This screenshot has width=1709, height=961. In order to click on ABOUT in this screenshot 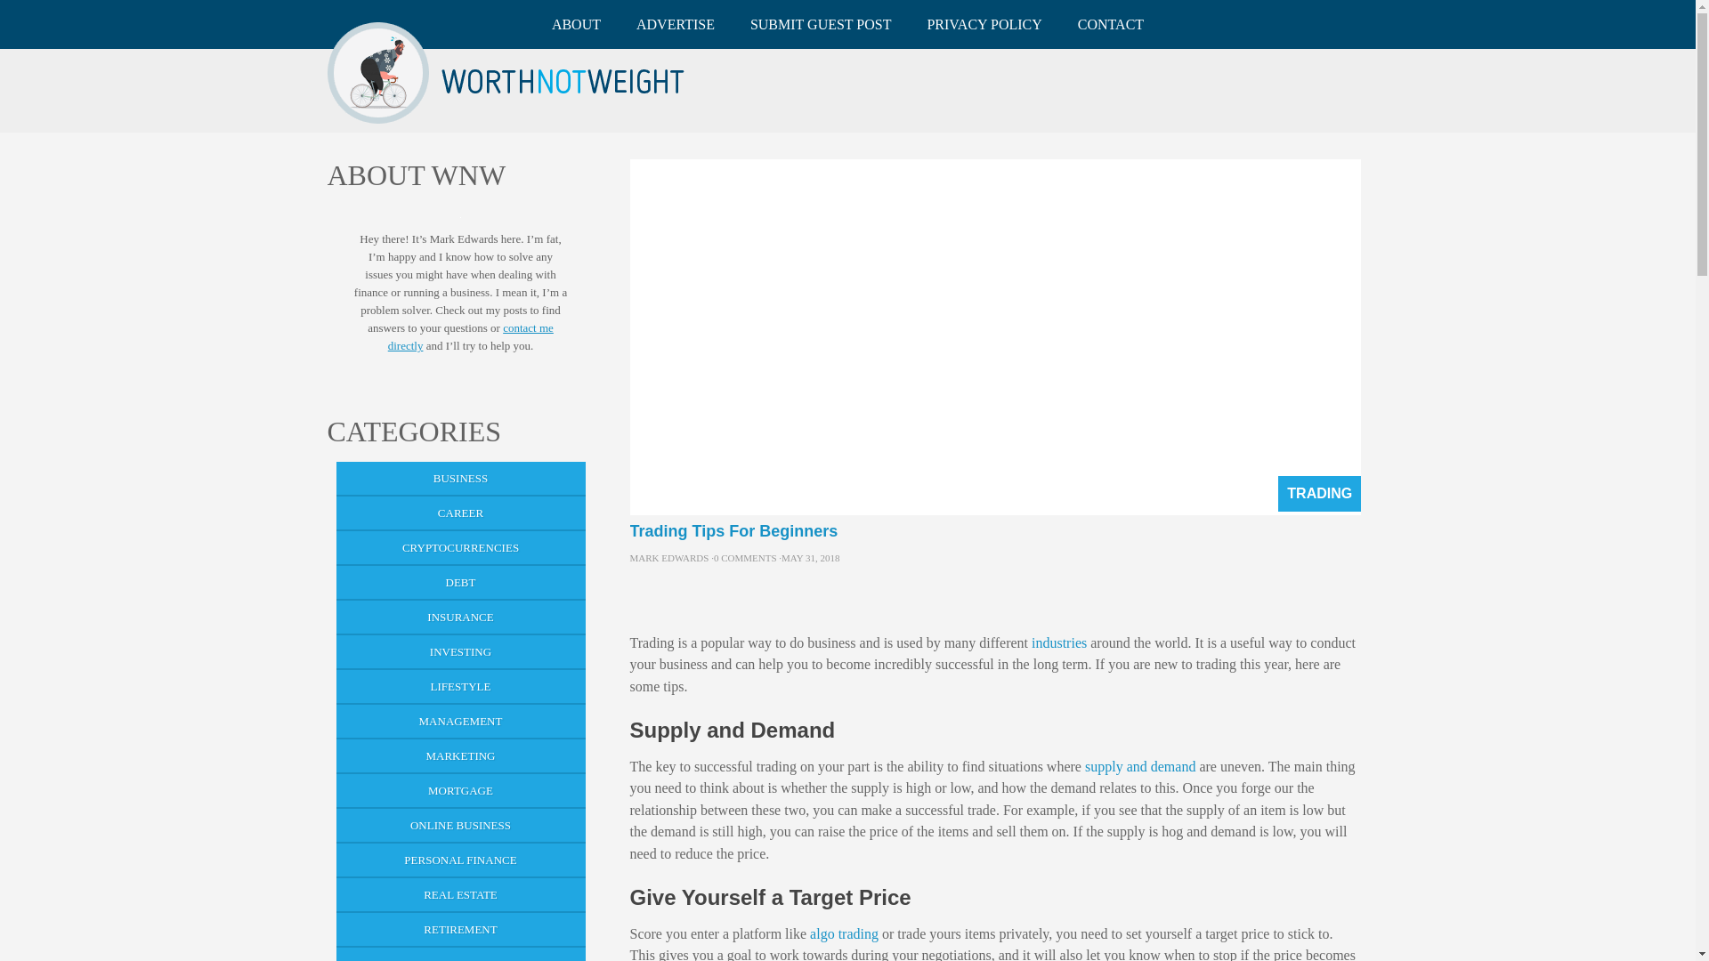, I will do `click(576, 25)`.